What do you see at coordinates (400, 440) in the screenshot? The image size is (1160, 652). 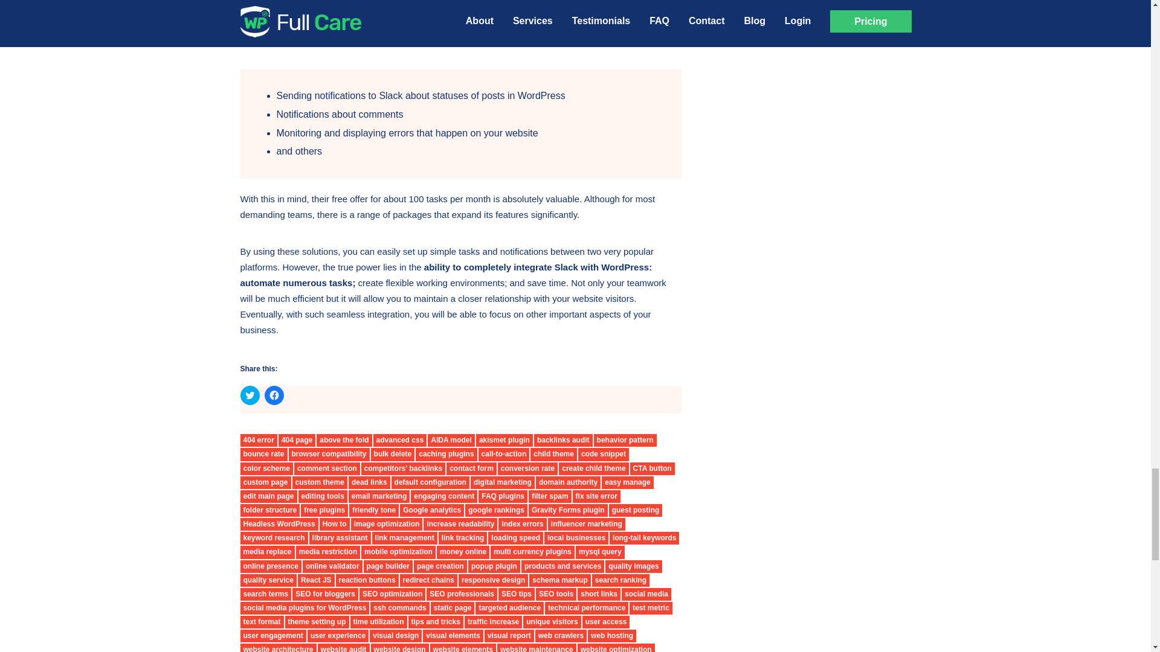 I see `advanced css` at bounding box center [400, 440].